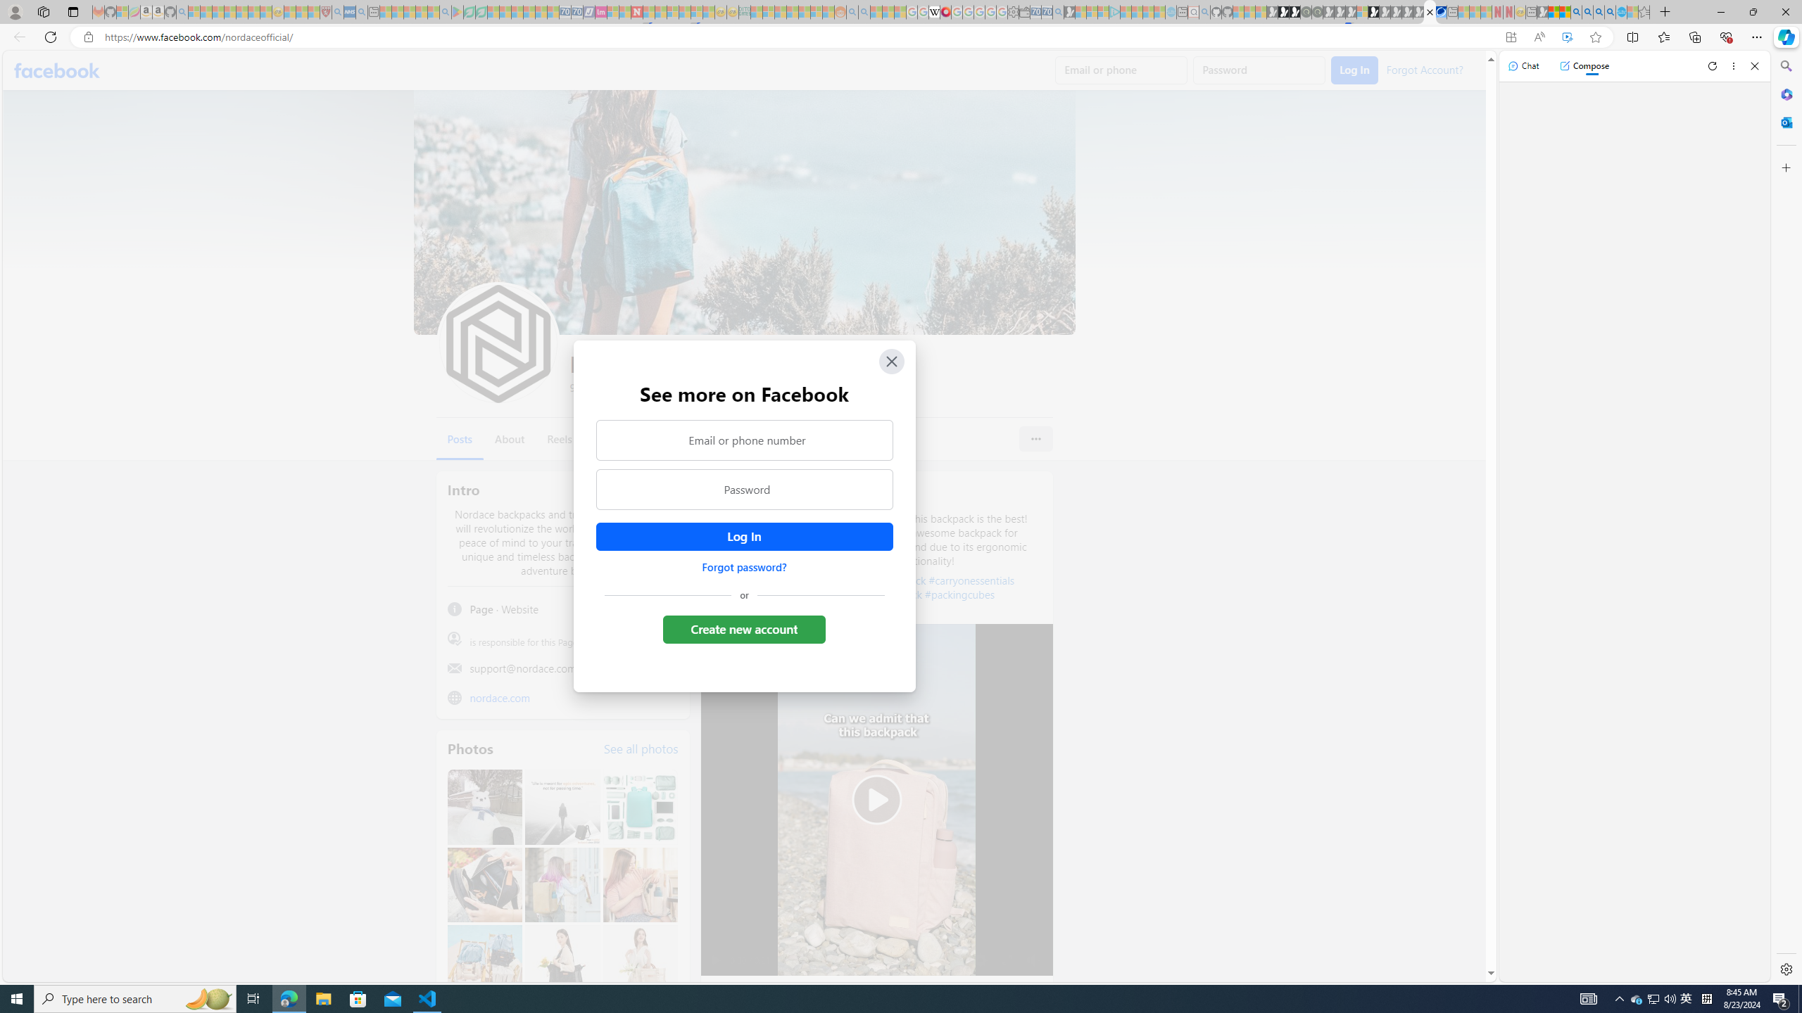 The width and height of the screenshot is (1802, 1013). What do you see at coordinates (1362, 12) in the screenshot?
I see `Sign in to your account - Sleeping` at bounding box center [1362, 12].